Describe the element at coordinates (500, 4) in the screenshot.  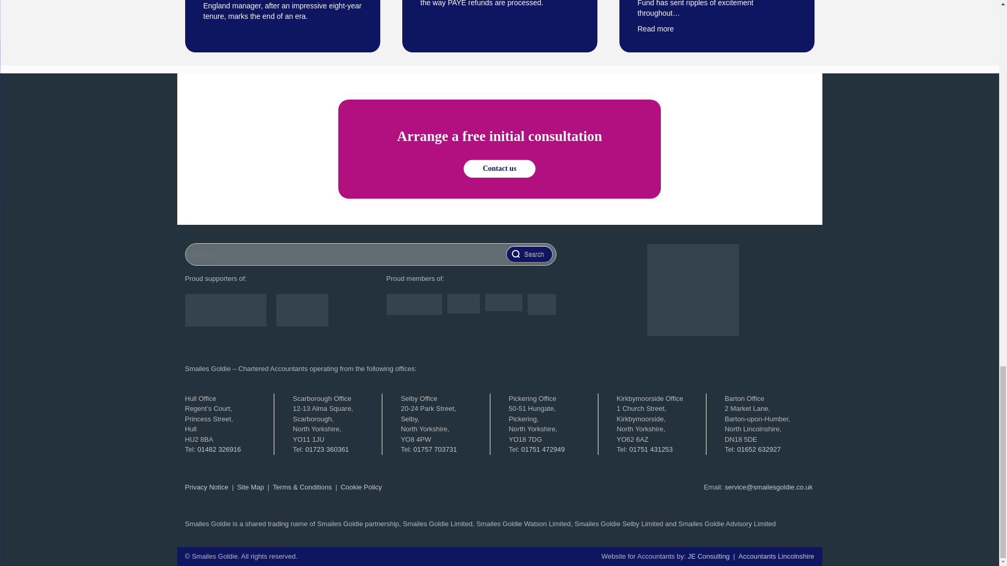
I see `Understanding the new process for PAYE refunds` at that location.